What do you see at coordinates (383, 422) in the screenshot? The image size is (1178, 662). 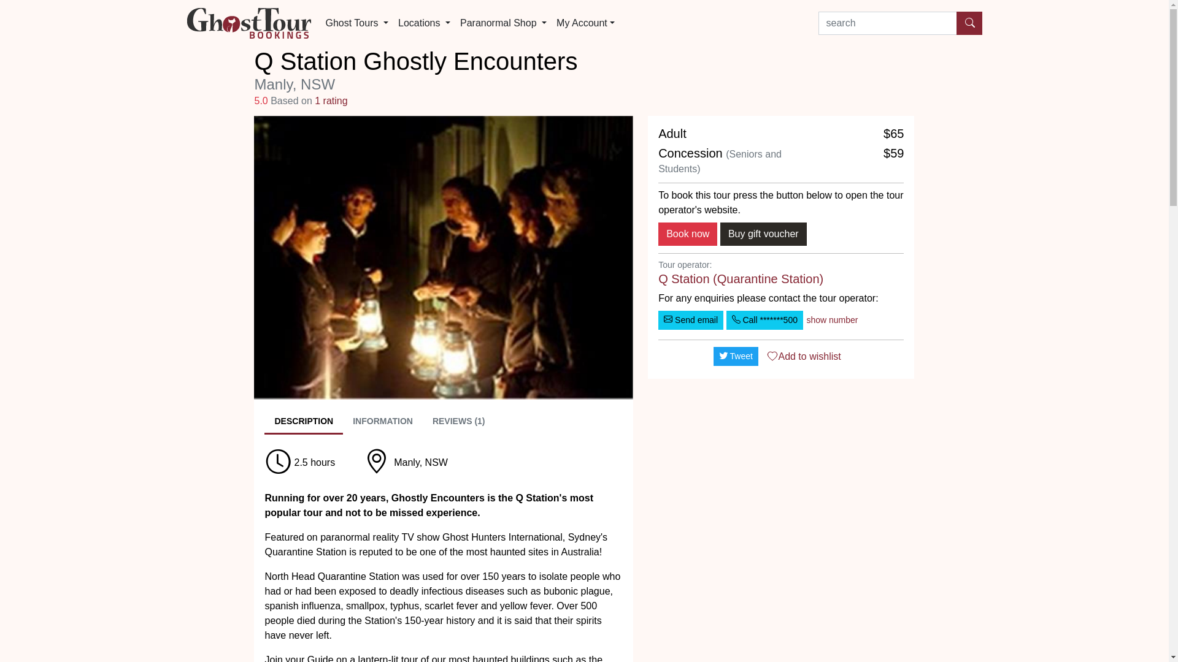 I see `INFORMATION` at bounding box center [383, 422].